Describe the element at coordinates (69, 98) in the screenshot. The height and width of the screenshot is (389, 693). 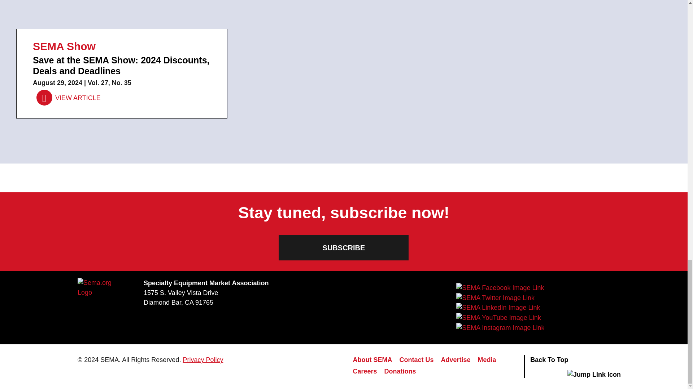
I see `VIEW ARTICLE` at that location.